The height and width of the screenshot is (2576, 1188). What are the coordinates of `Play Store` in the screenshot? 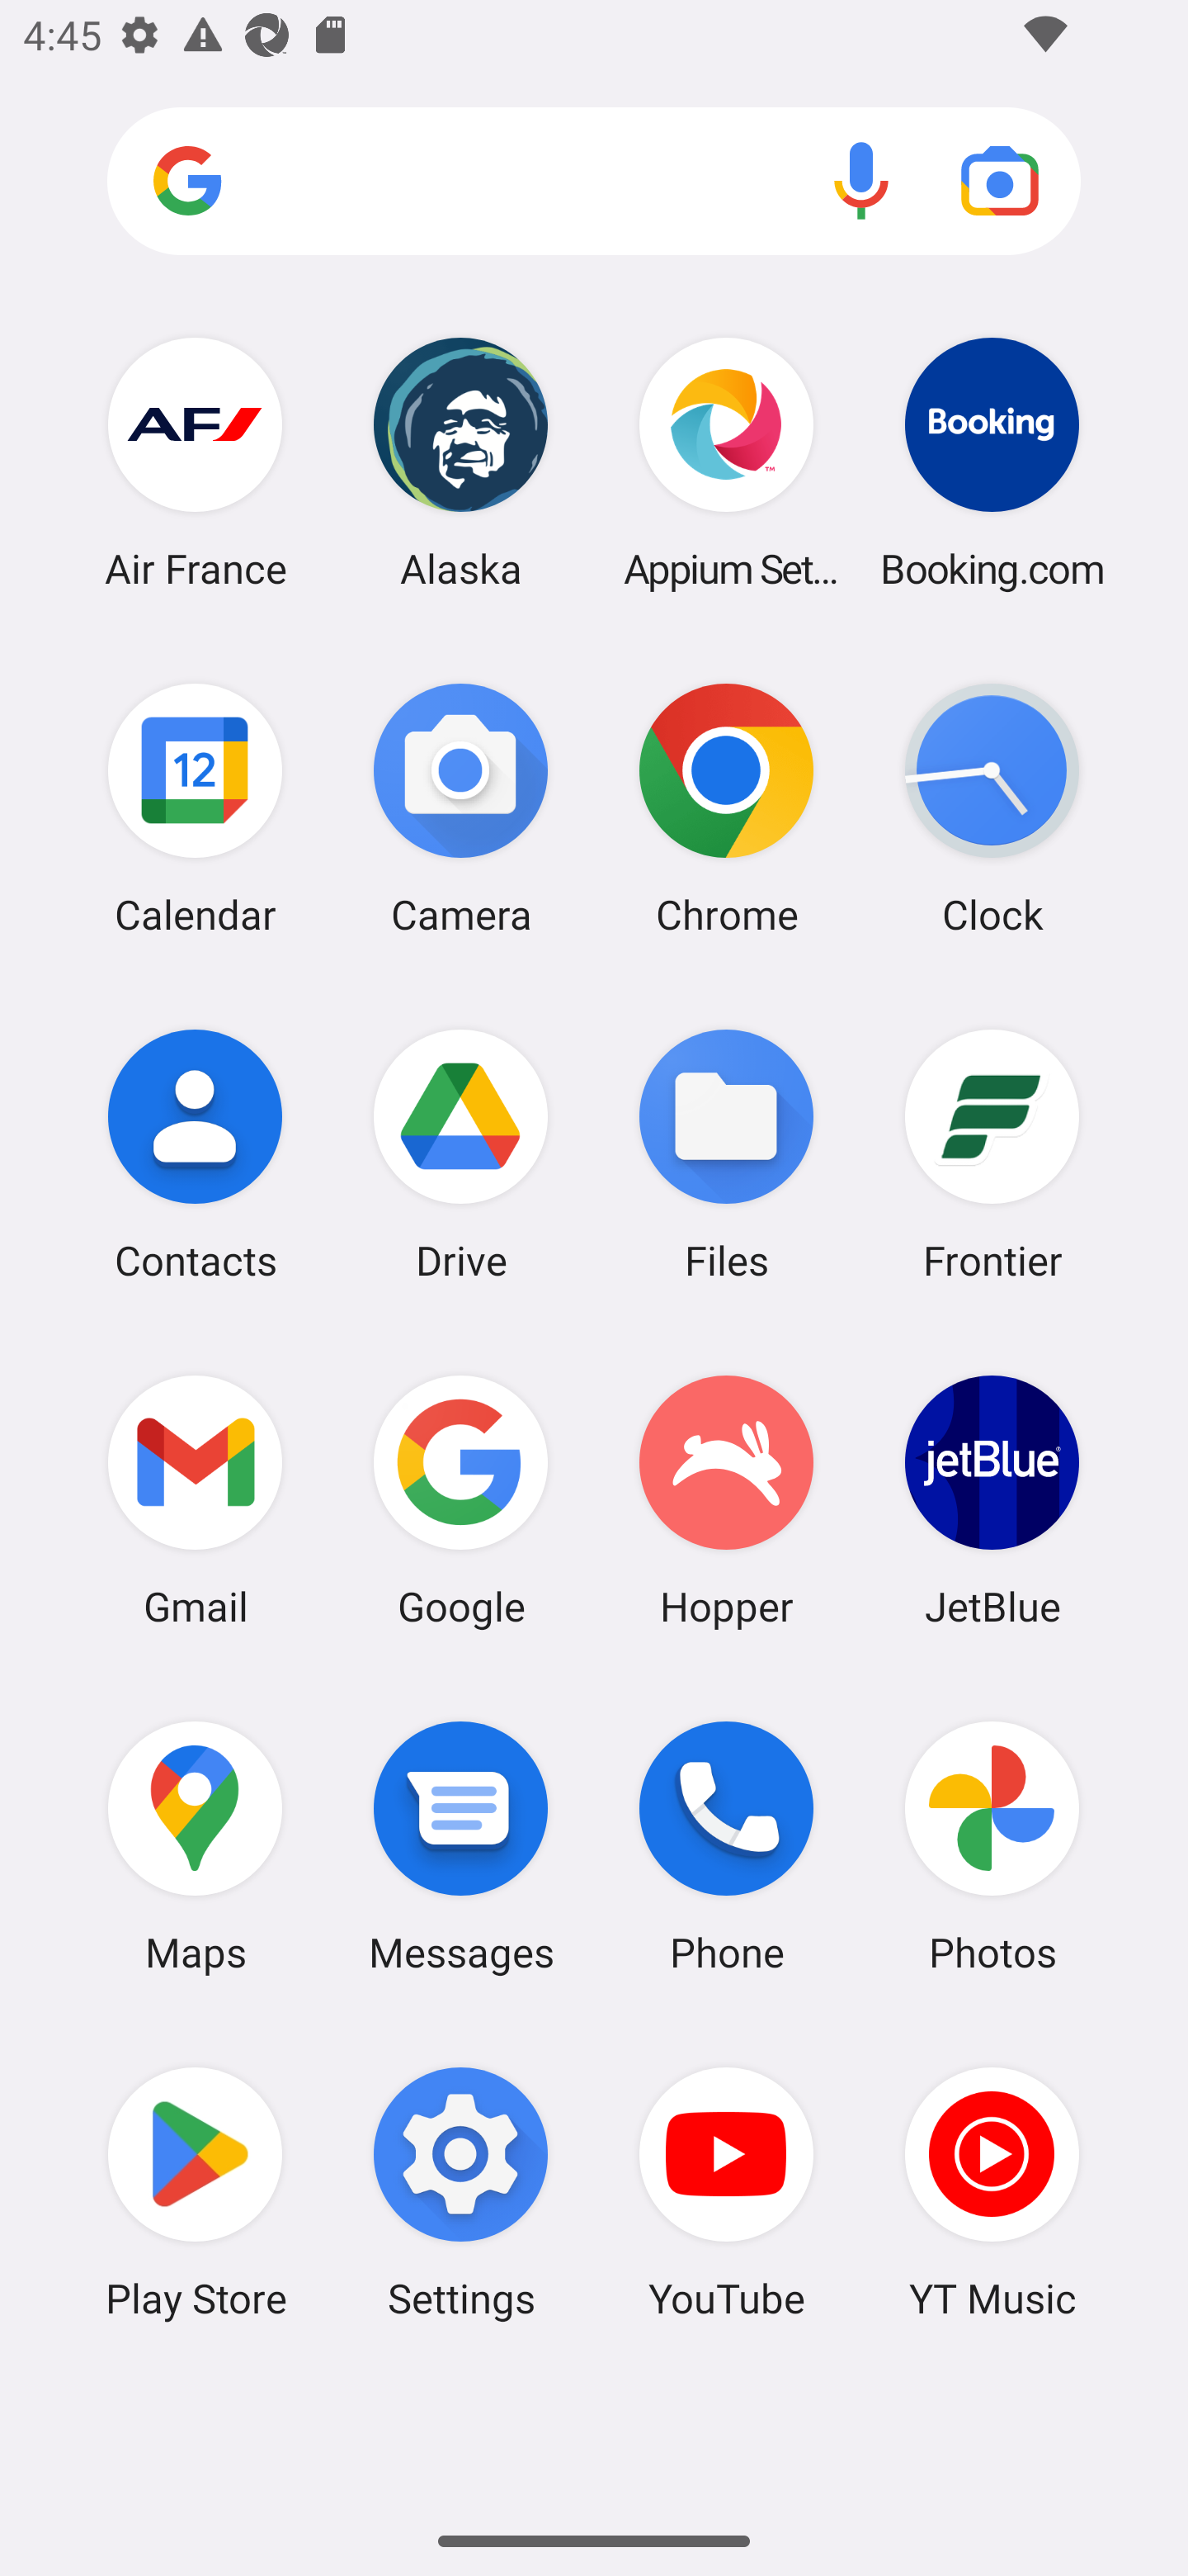 It's located at (195, 2192).